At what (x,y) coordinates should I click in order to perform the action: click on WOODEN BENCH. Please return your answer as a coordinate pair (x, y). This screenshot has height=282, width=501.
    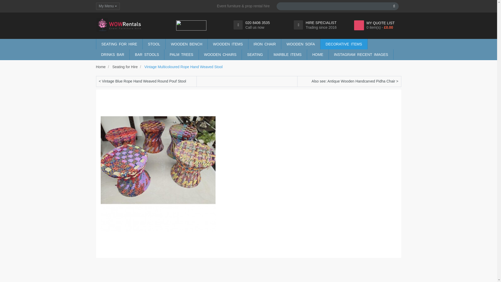
    Looking at the image, I should click on (186, 44).